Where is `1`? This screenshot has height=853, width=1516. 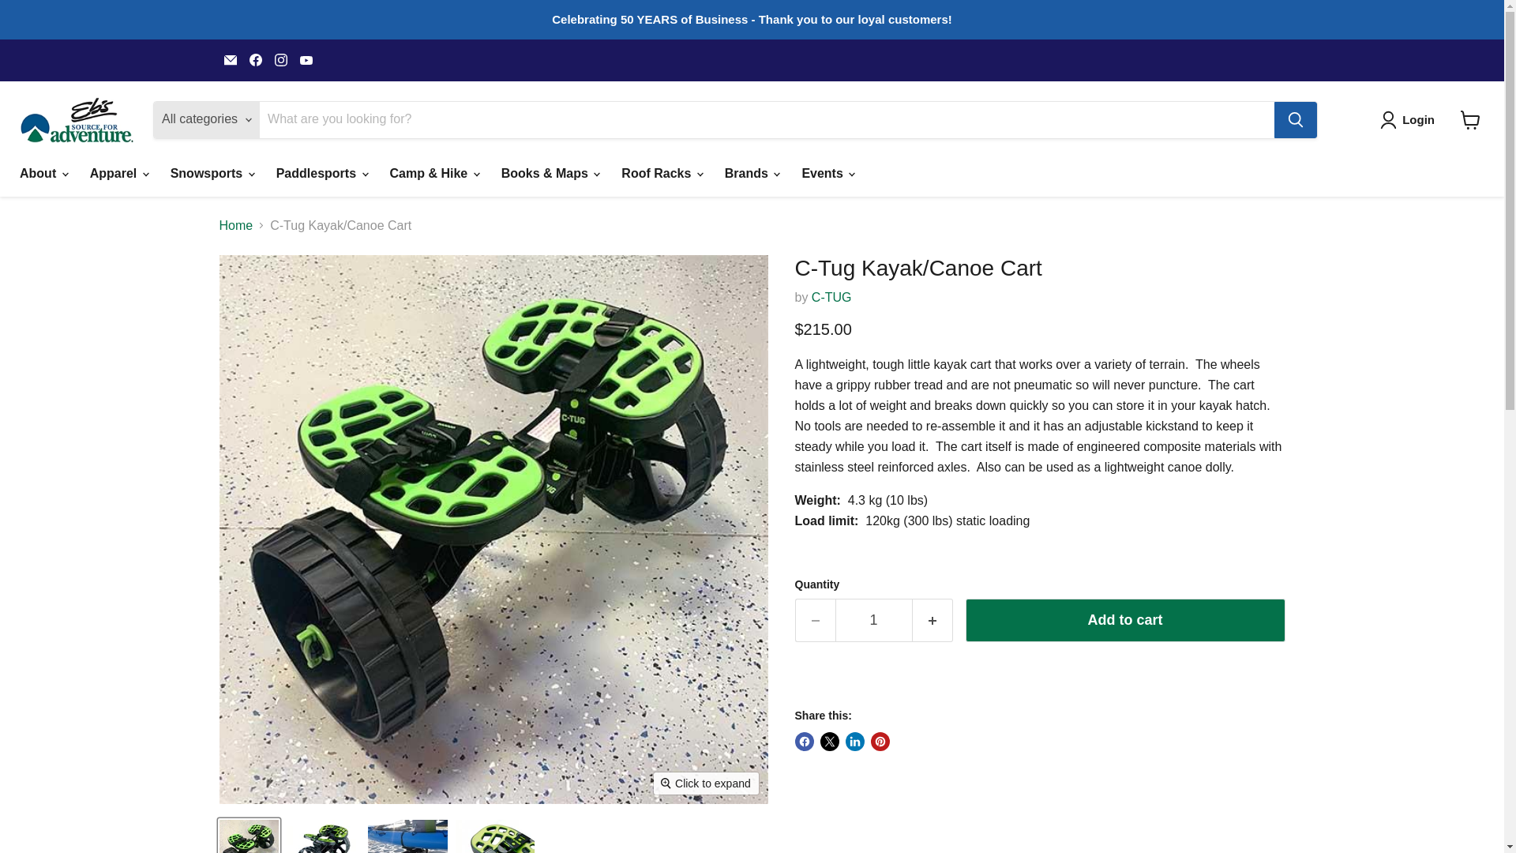
1 is located at coordinates (873, 621).